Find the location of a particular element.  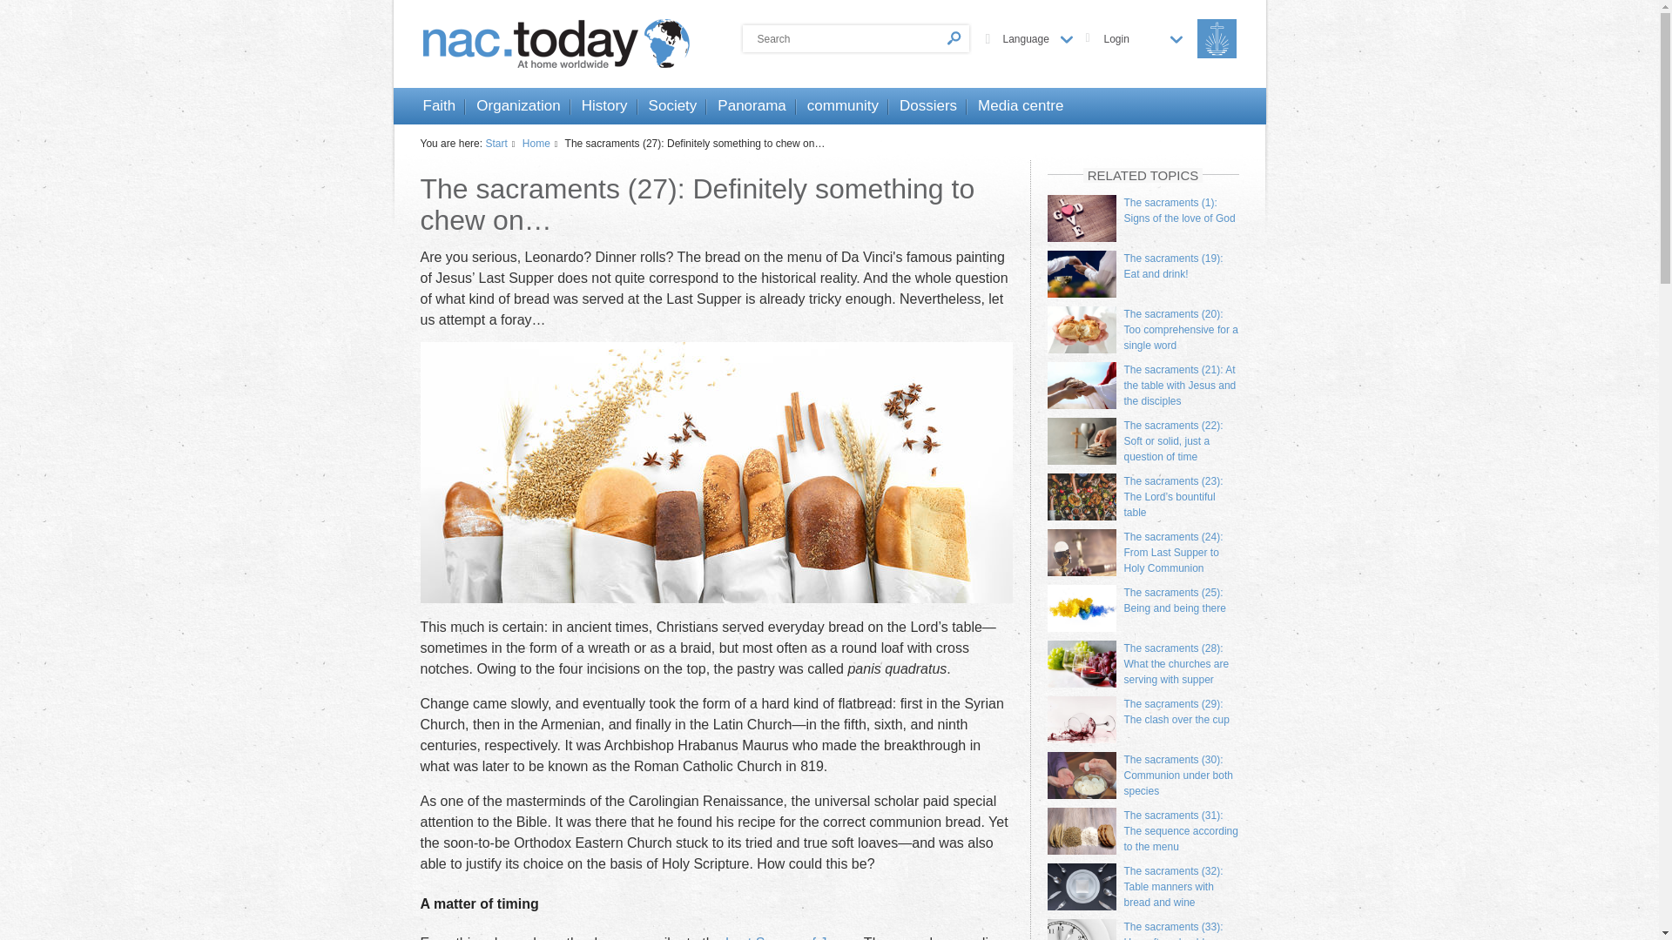

Media centre is located at coordinates (1021, 106).